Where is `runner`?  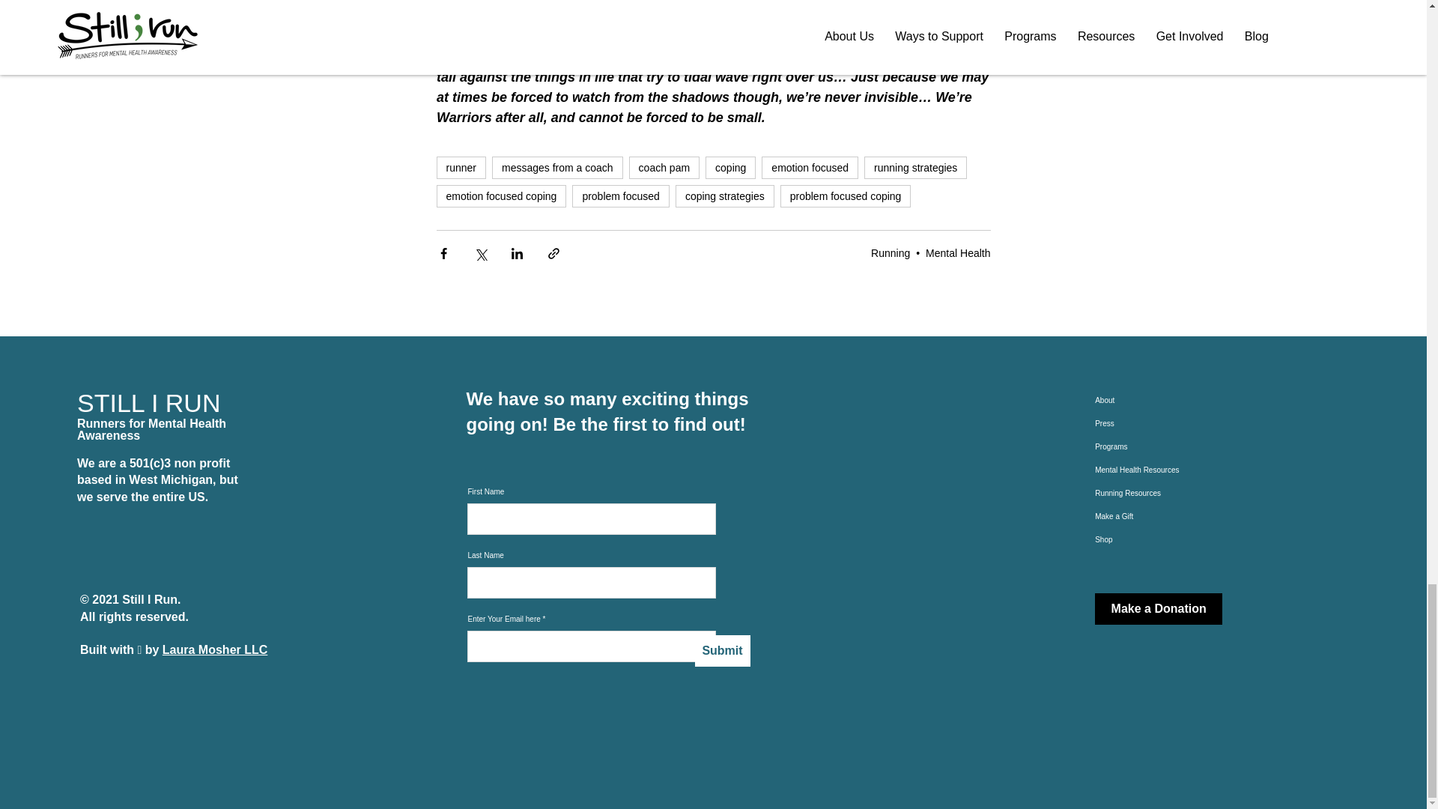
runner is located at coordinates (460, 168).